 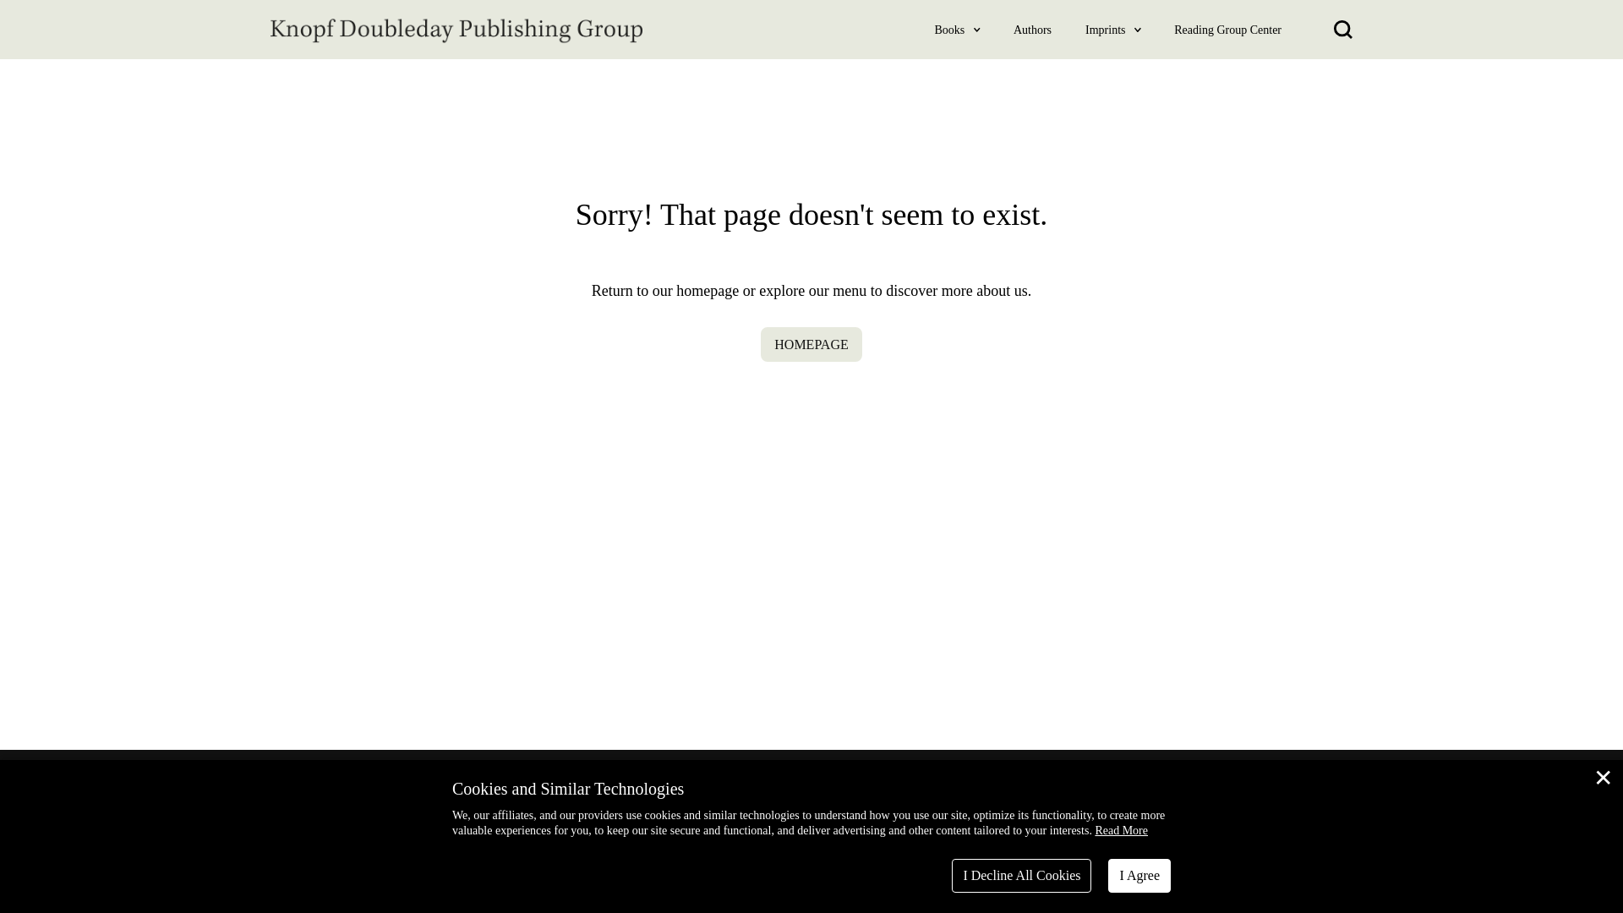 I want to click on Authors, so click(x=1032, y=29).